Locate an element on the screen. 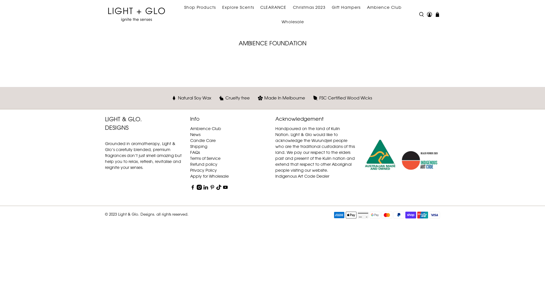  CLEARANCE is located at coordinates (274, 7).